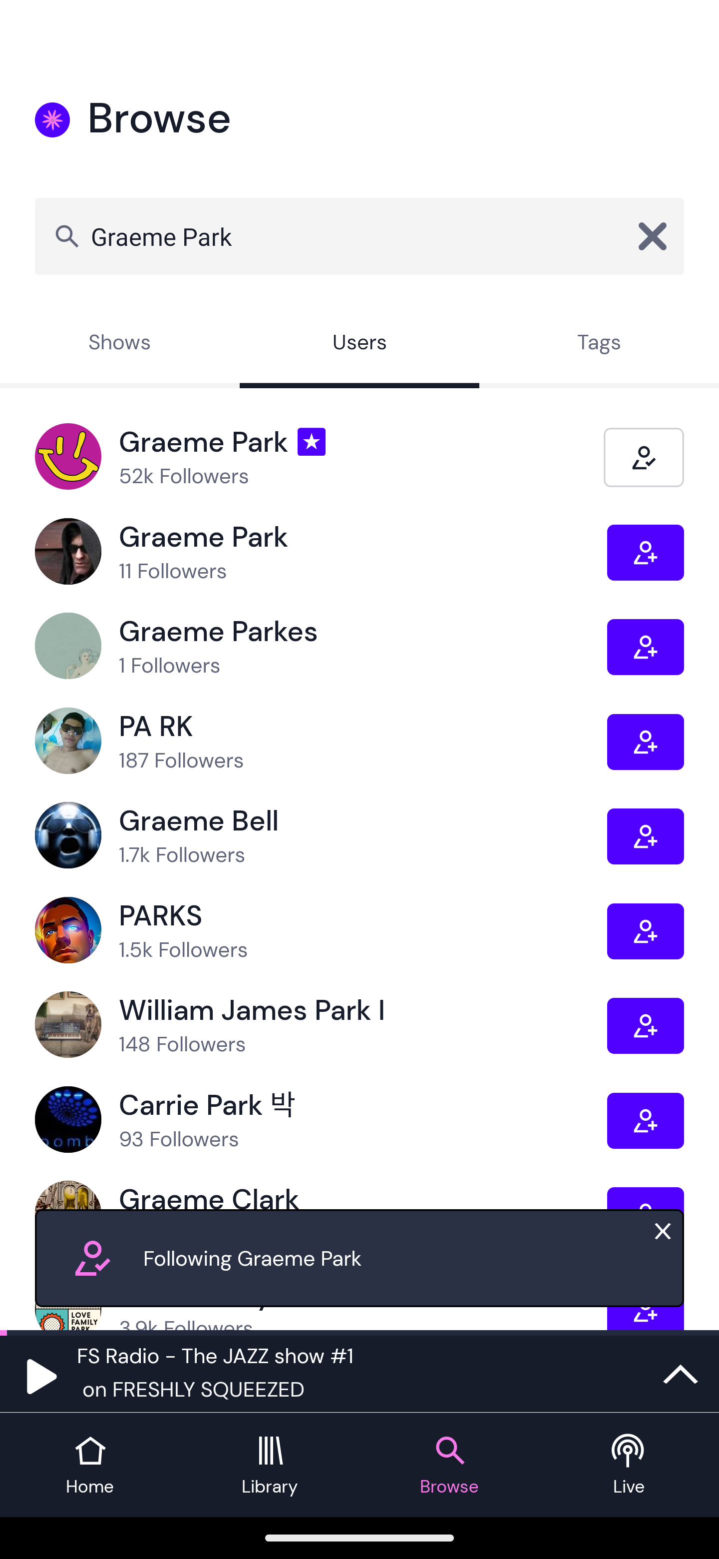  I want to click on Browse tab Browse, so click(449, 1465).